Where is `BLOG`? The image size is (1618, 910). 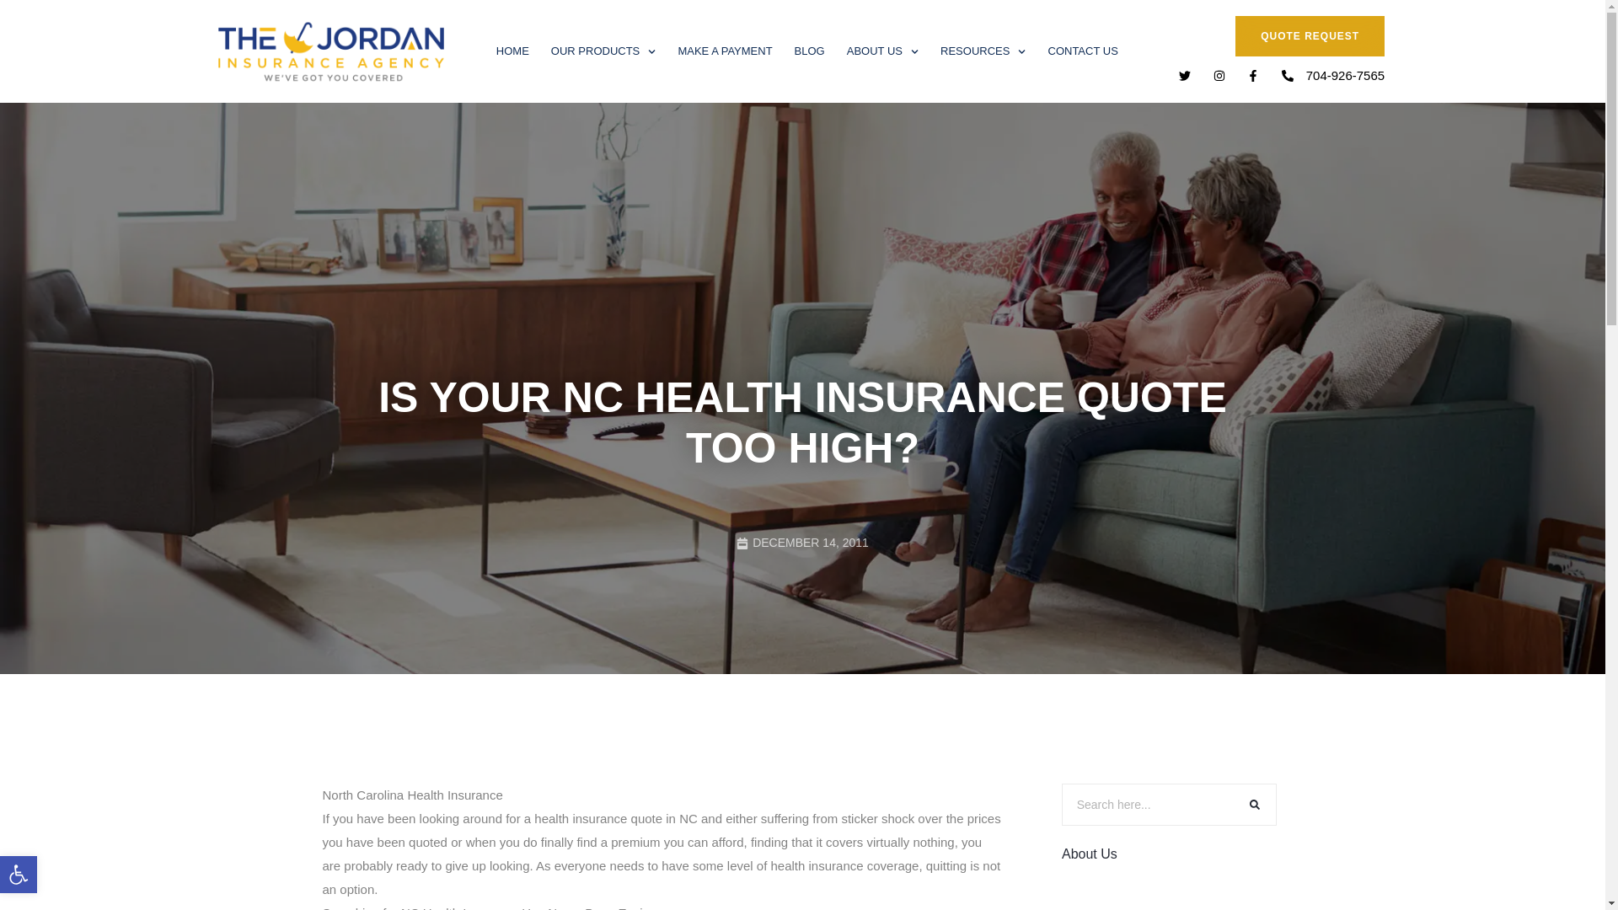
BLOG is located at coordinates (725, 51).